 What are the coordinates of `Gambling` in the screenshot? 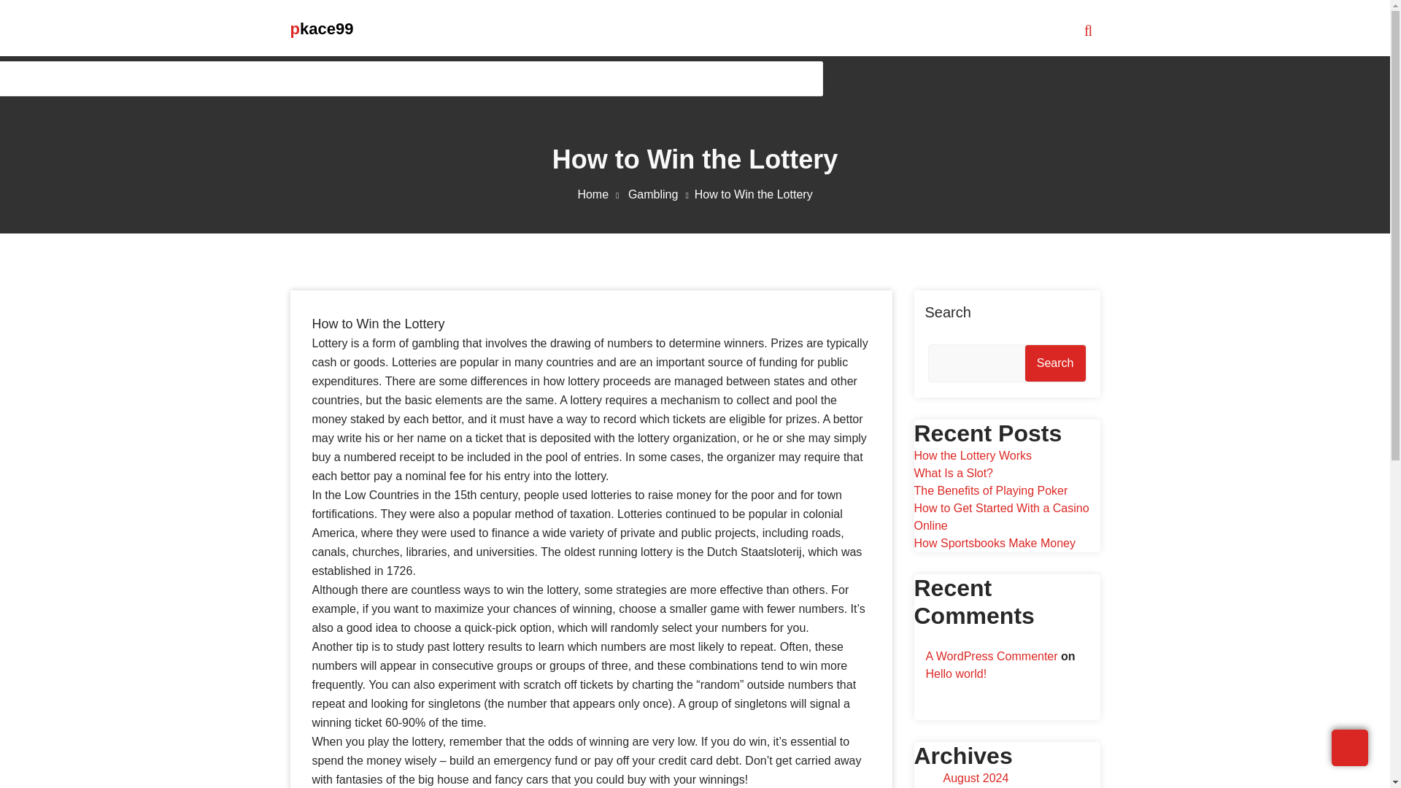 It's located at (661, 194).